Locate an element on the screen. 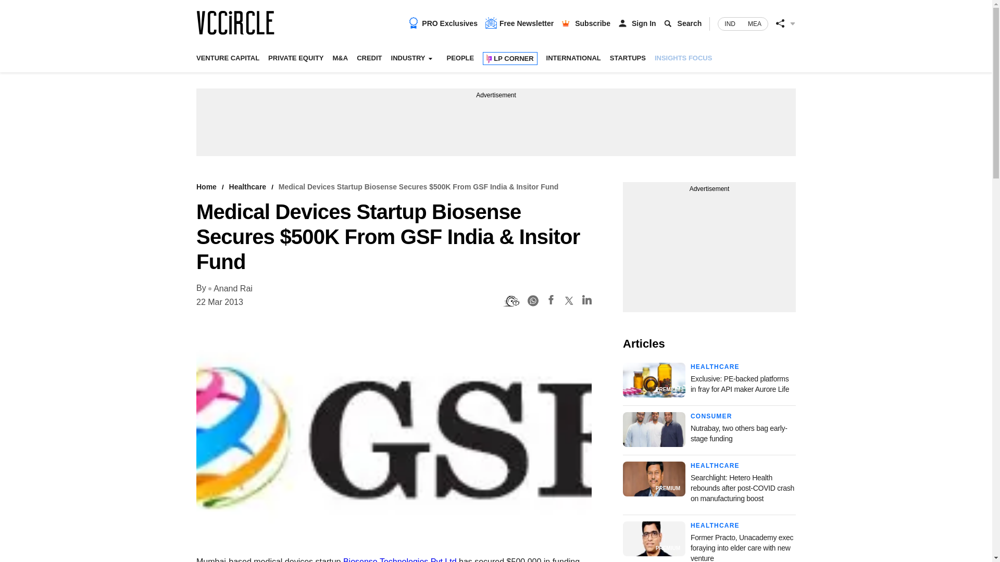 The width and height of the screenshot is (1000, 562). MEA is located at coordinates (755, 24).